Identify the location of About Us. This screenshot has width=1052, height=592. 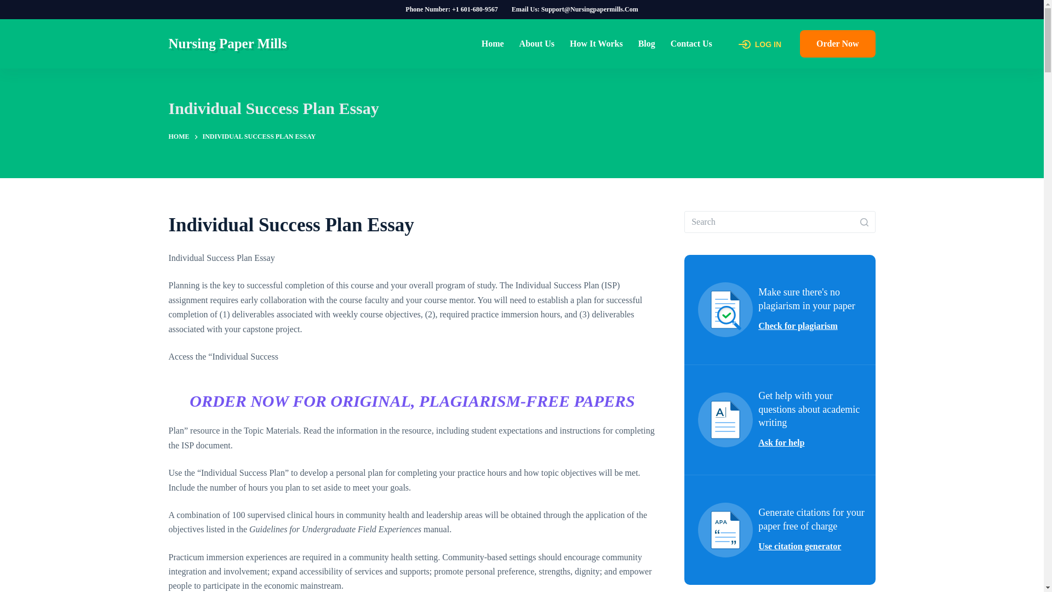
(536, 44).